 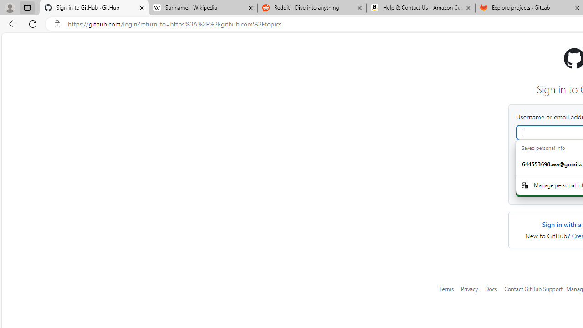 What do you see at coordinates (491, 289) in the screenshot?
I see `Docs` at bounding box center [491, 289].